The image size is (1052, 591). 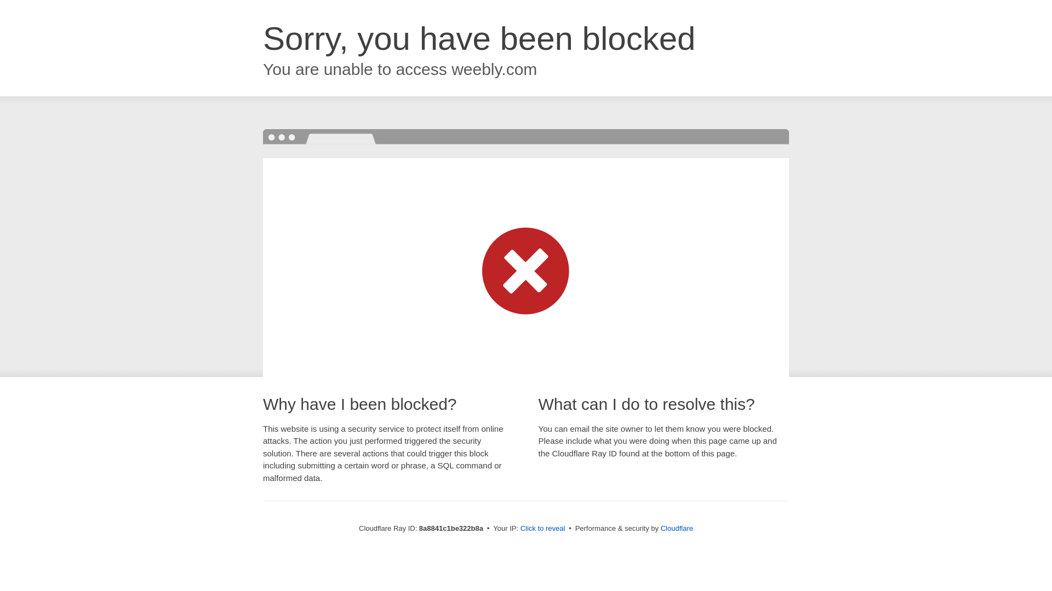 I want to click on Click to reveal, so click(x=543, y=529).